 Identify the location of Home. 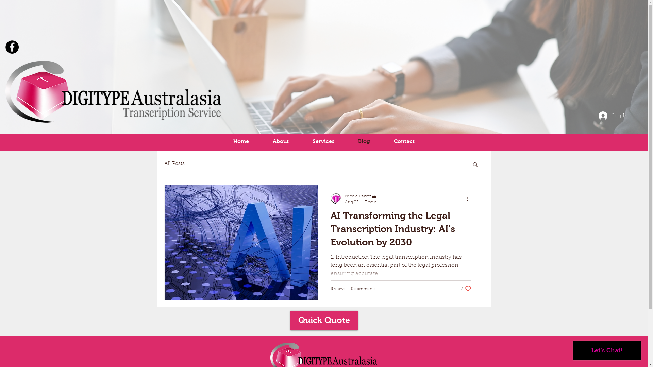
(241, 141).